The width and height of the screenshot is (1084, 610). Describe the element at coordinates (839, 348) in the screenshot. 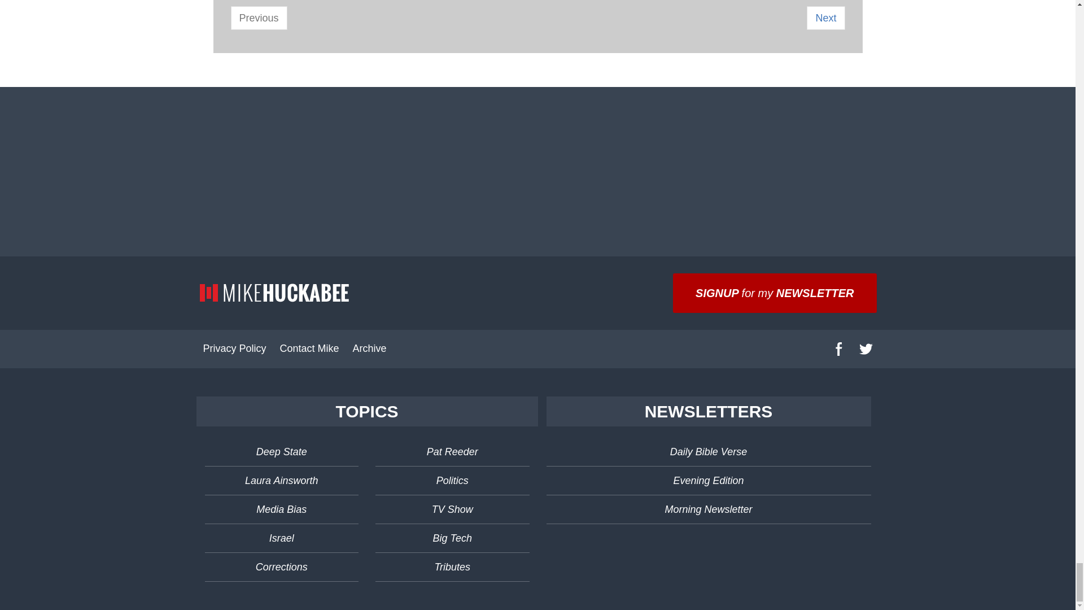

I see `Facebook Icon` at that location.